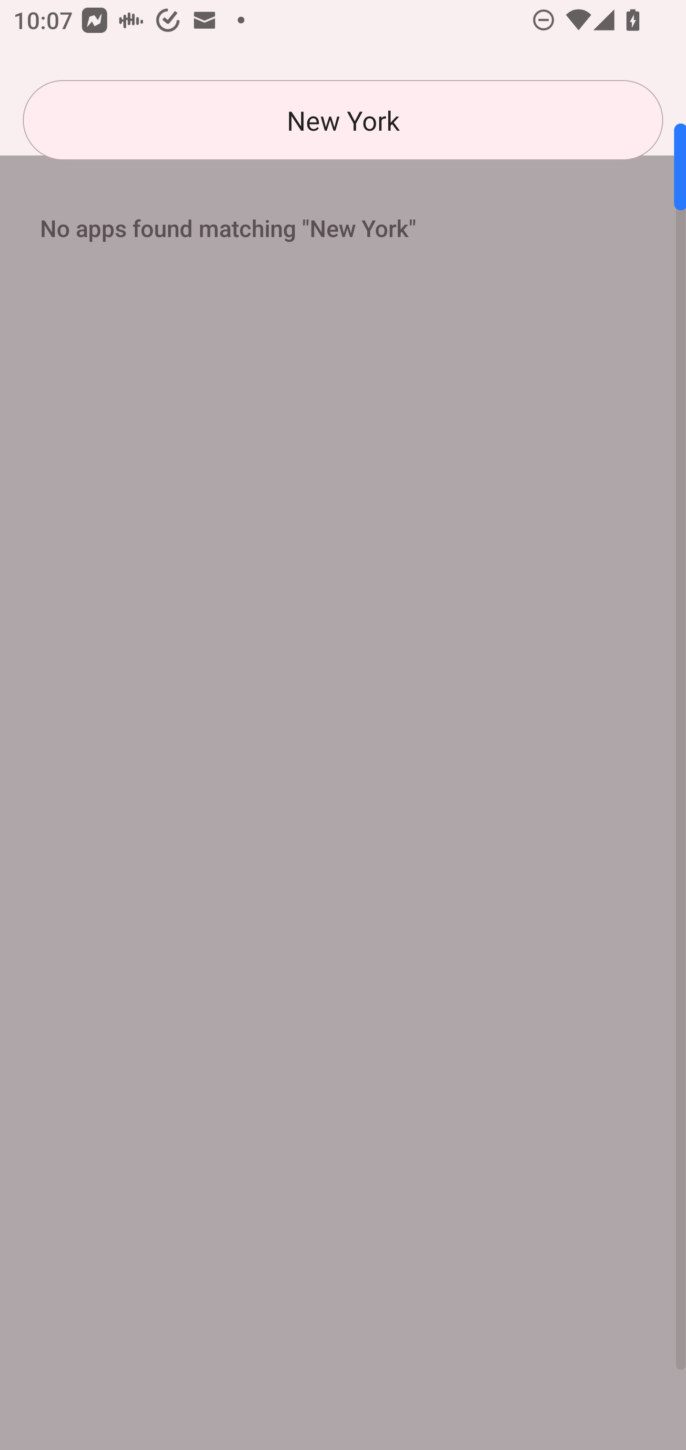 Image resolution: width=686 pixels, height=1450 pixels. I want to click on New York, so click(343, 120).